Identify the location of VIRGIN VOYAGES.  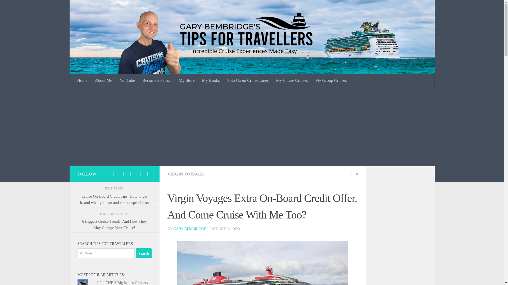
(186, 174).